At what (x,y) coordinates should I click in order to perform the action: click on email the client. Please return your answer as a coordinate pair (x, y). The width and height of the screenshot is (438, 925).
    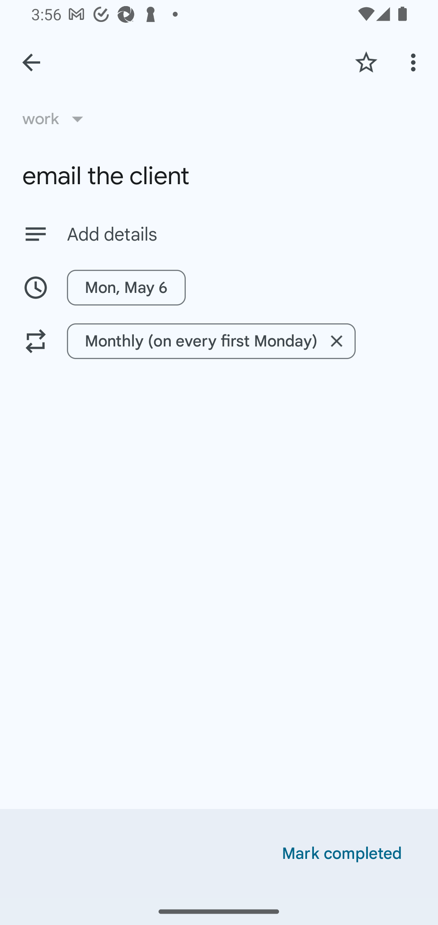
    Looking at the image, I should click on (219, 176).